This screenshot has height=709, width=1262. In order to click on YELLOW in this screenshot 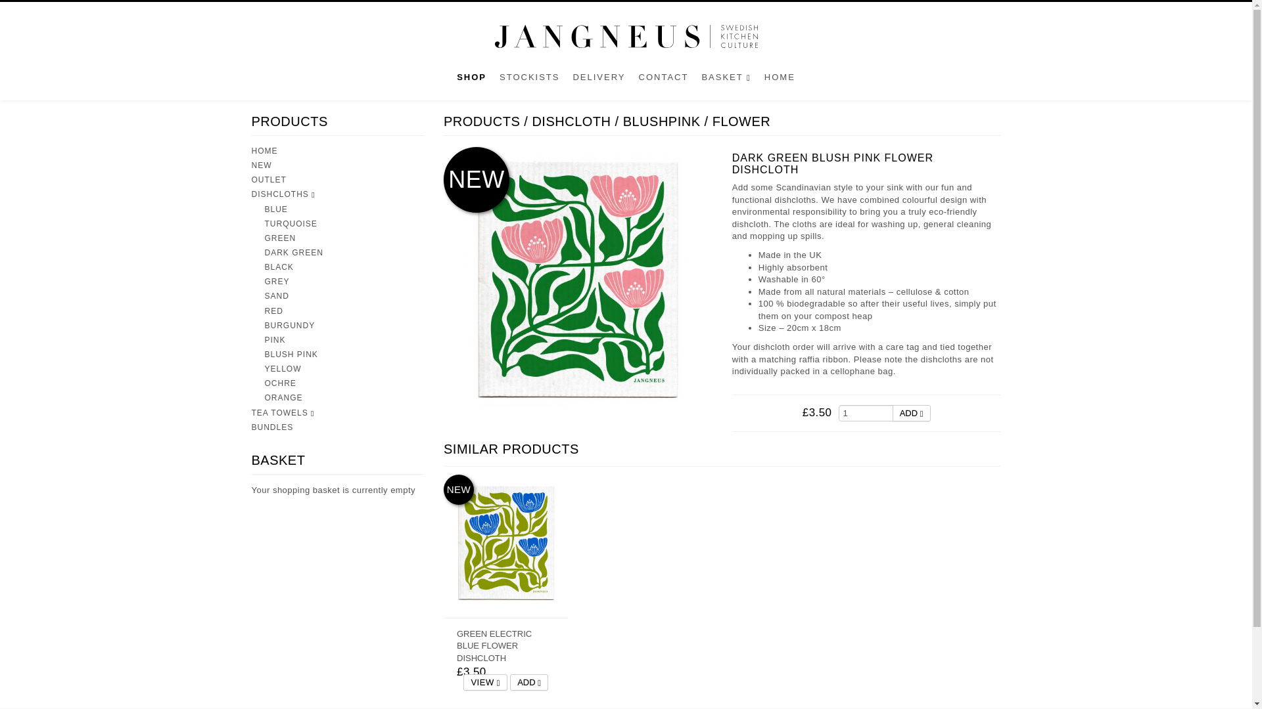, I will do `click(283, 369)`.